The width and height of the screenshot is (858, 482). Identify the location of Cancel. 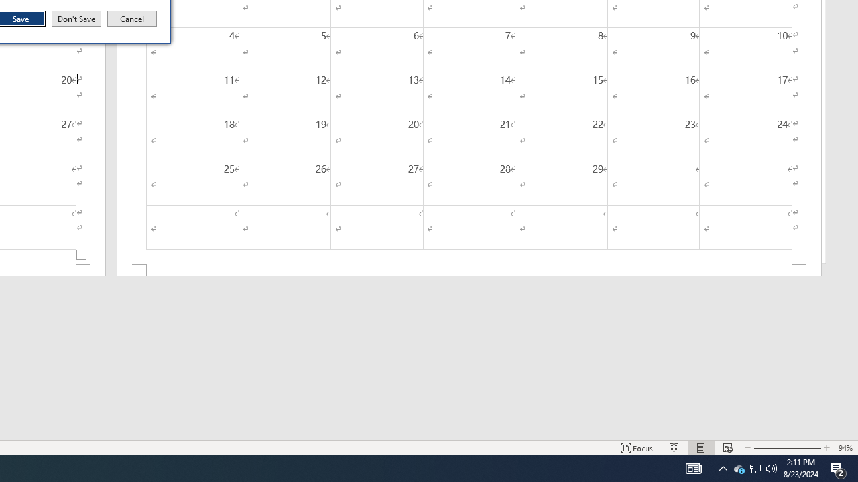
(132, 19).